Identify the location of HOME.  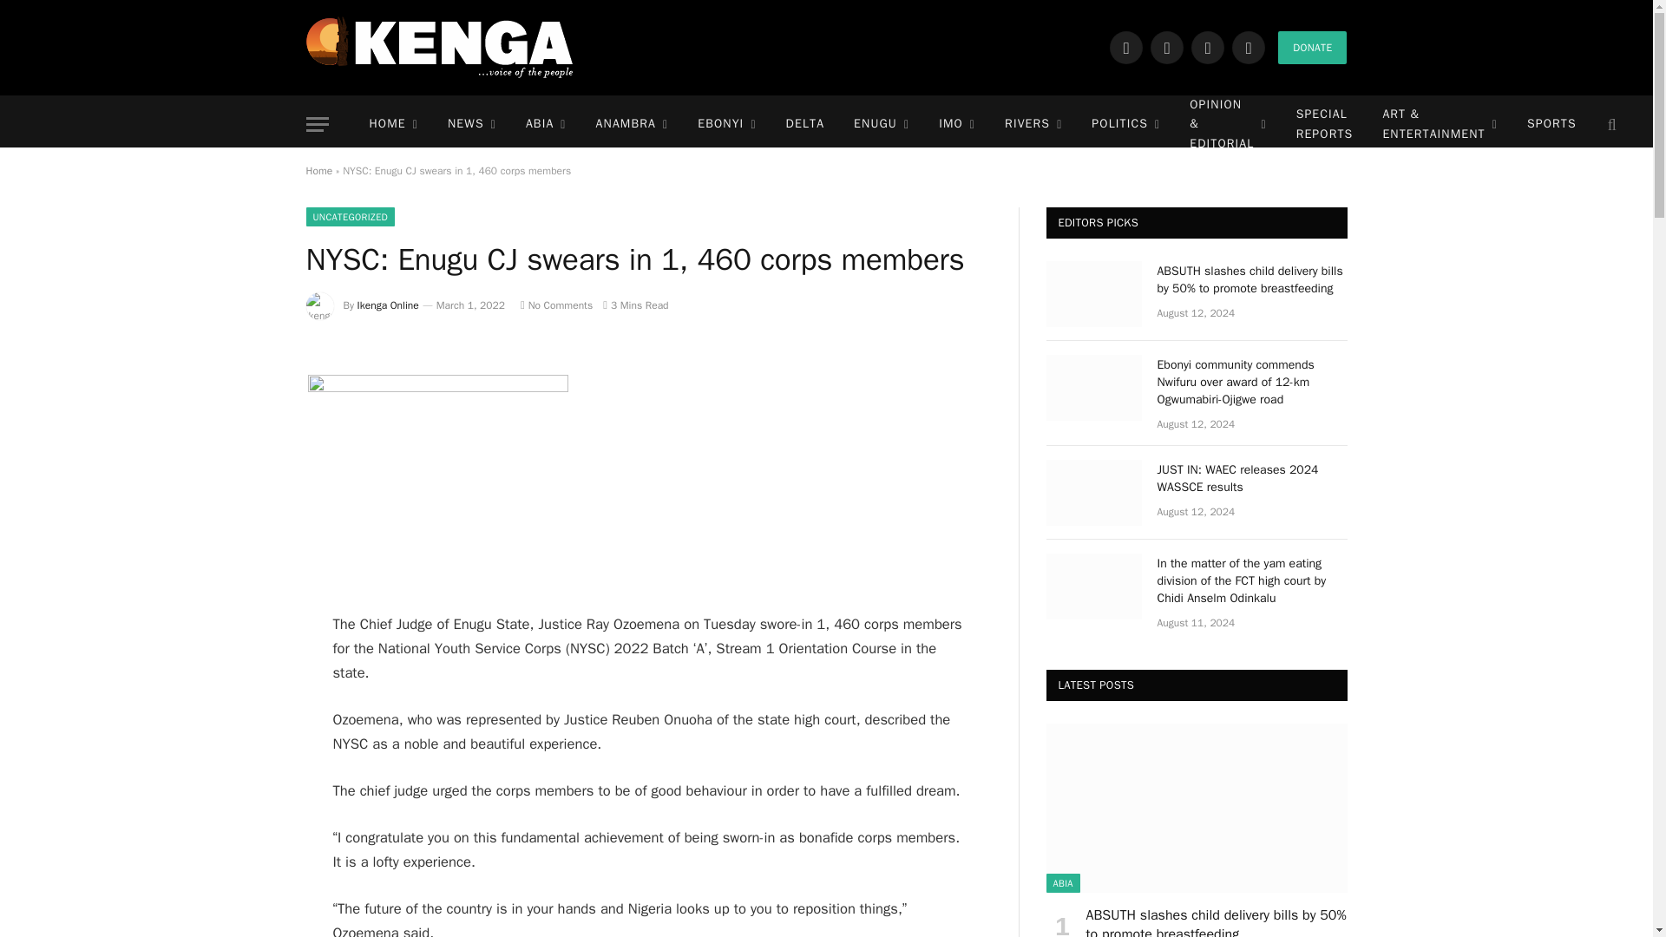
(392, 125).